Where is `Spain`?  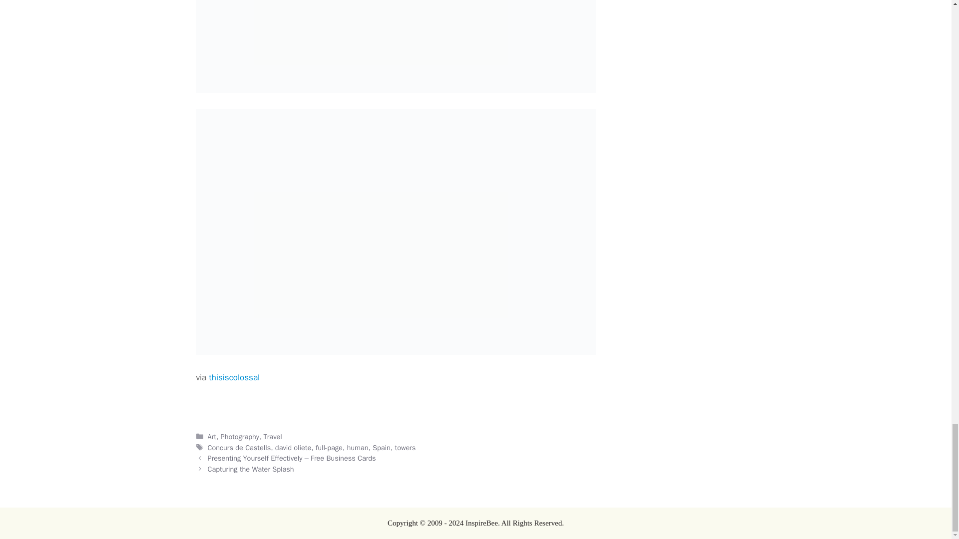 Spain is located at coordinates (382, 447).